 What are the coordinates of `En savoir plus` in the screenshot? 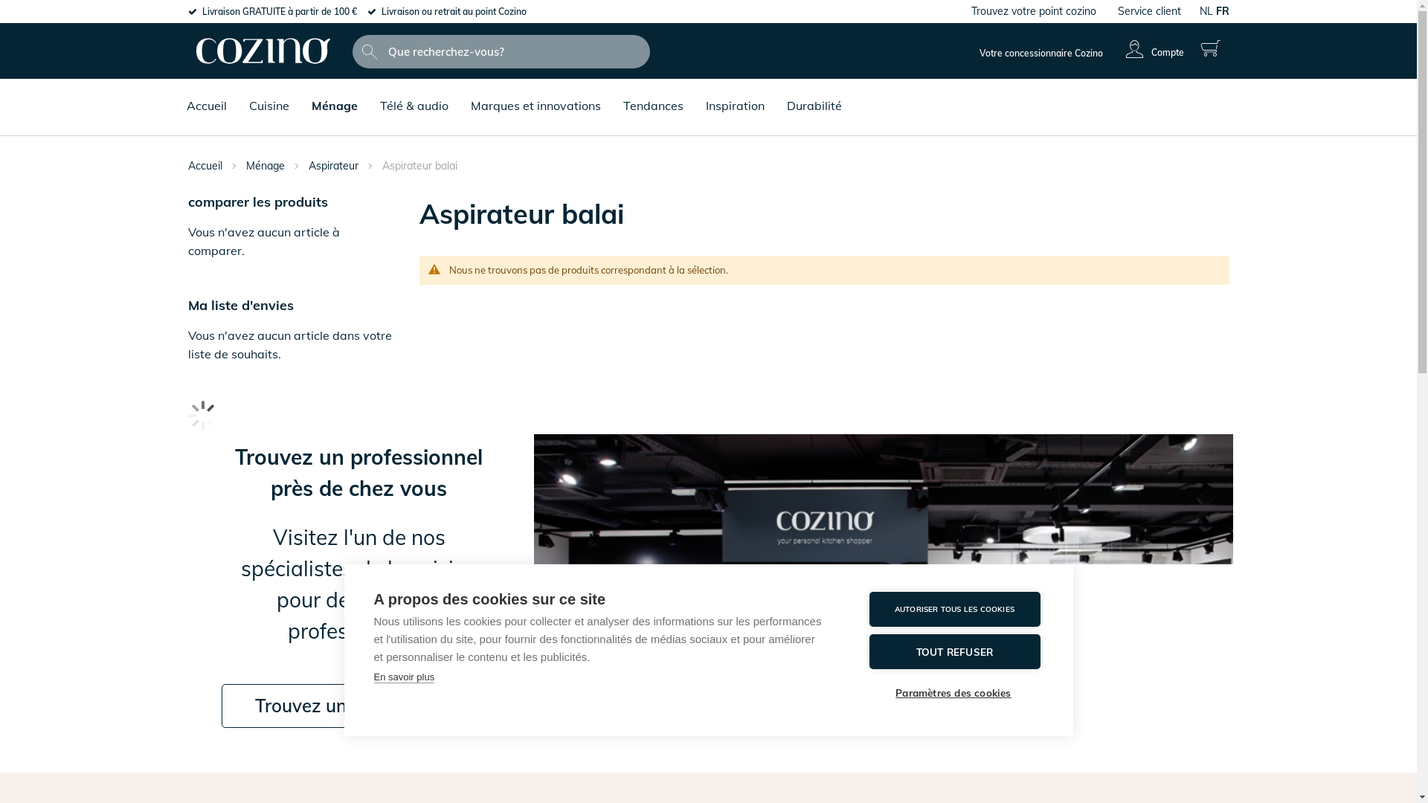 It's located at (404, 677).